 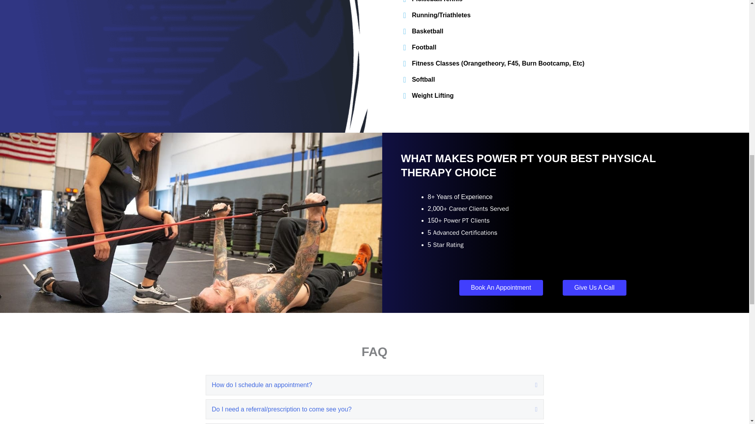 What do you see at coordinates (530, 409) in the screenshot?
I see `Expand` at bounding box center [530, 409].